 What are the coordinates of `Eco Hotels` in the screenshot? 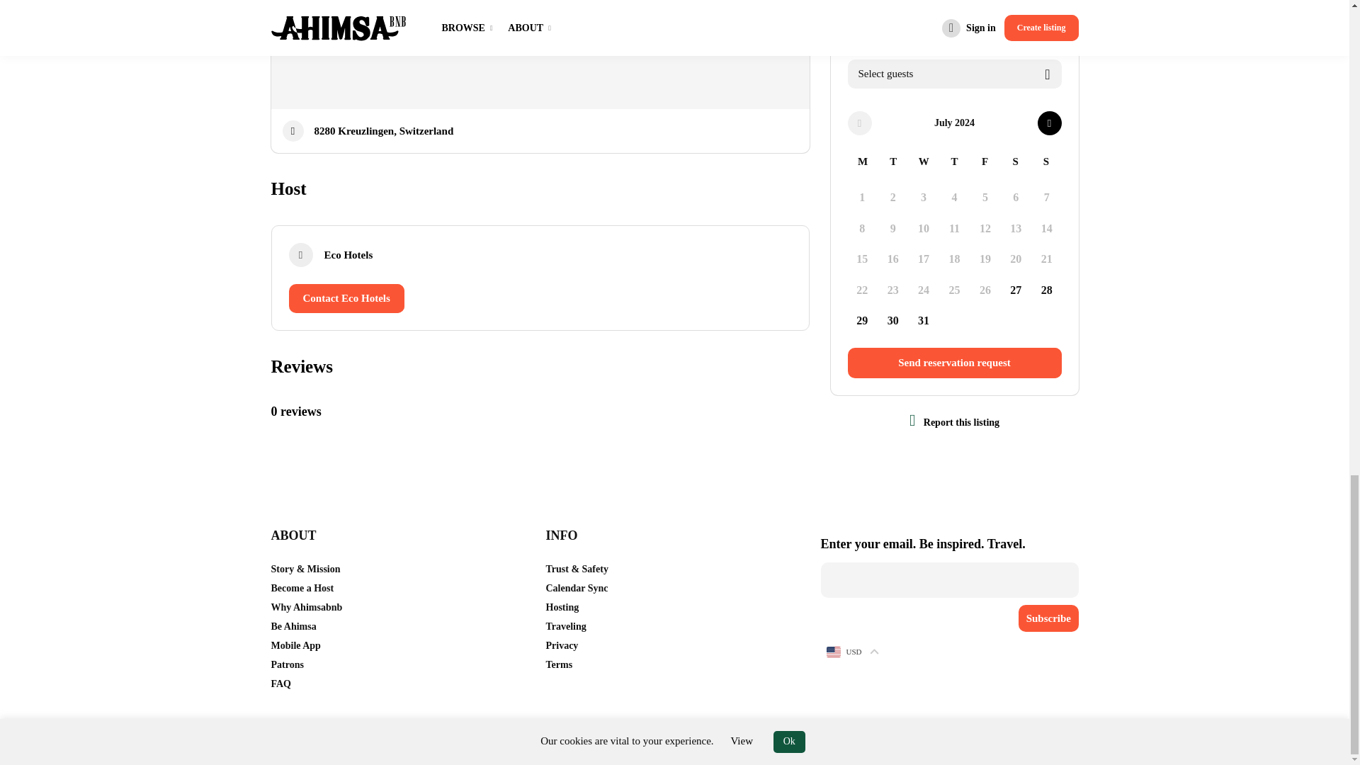 It's located at (348, 255).